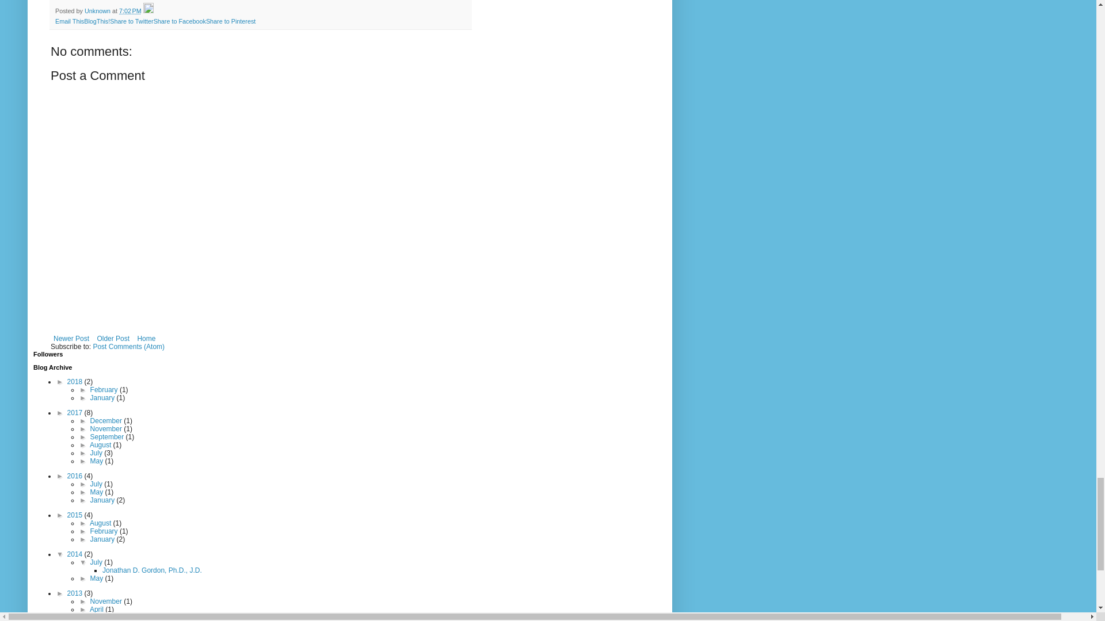  Describe the element at coordinates (107, 420) in the screenshot. I see `December` at that location.